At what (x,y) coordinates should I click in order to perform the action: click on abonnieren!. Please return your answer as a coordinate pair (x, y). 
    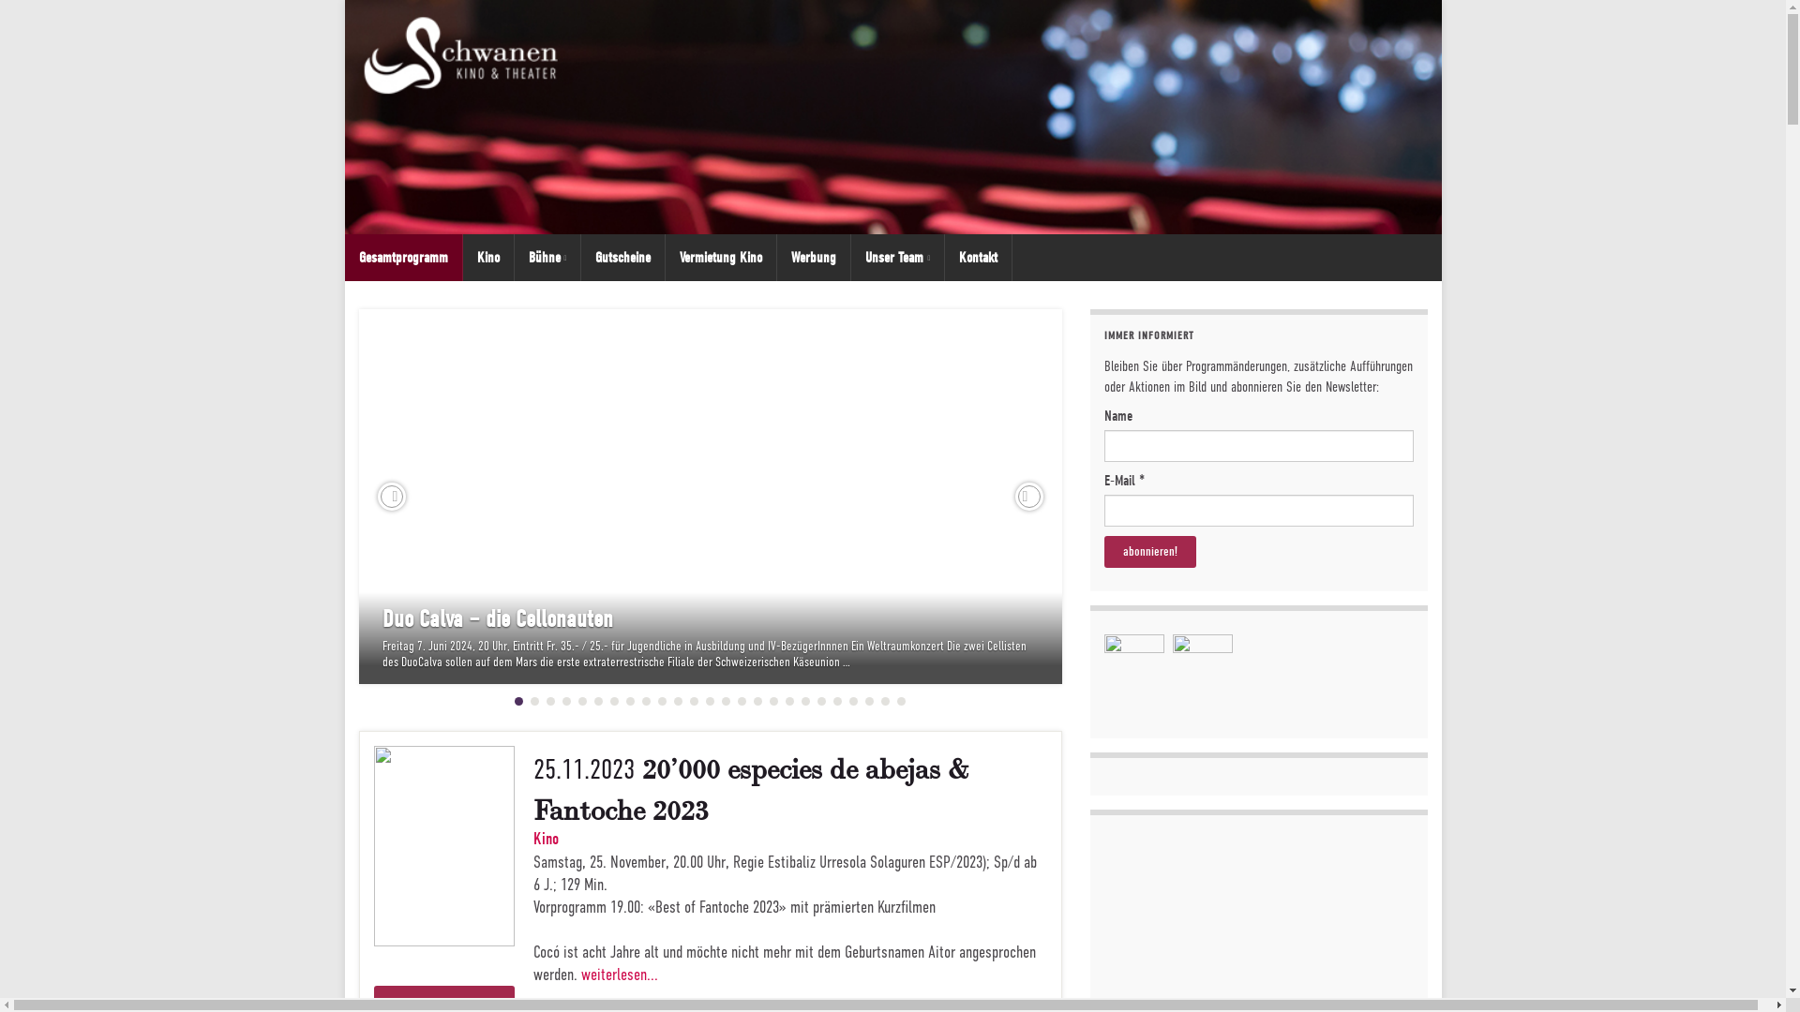
    Looking at the image, I should click on (1150, 552).